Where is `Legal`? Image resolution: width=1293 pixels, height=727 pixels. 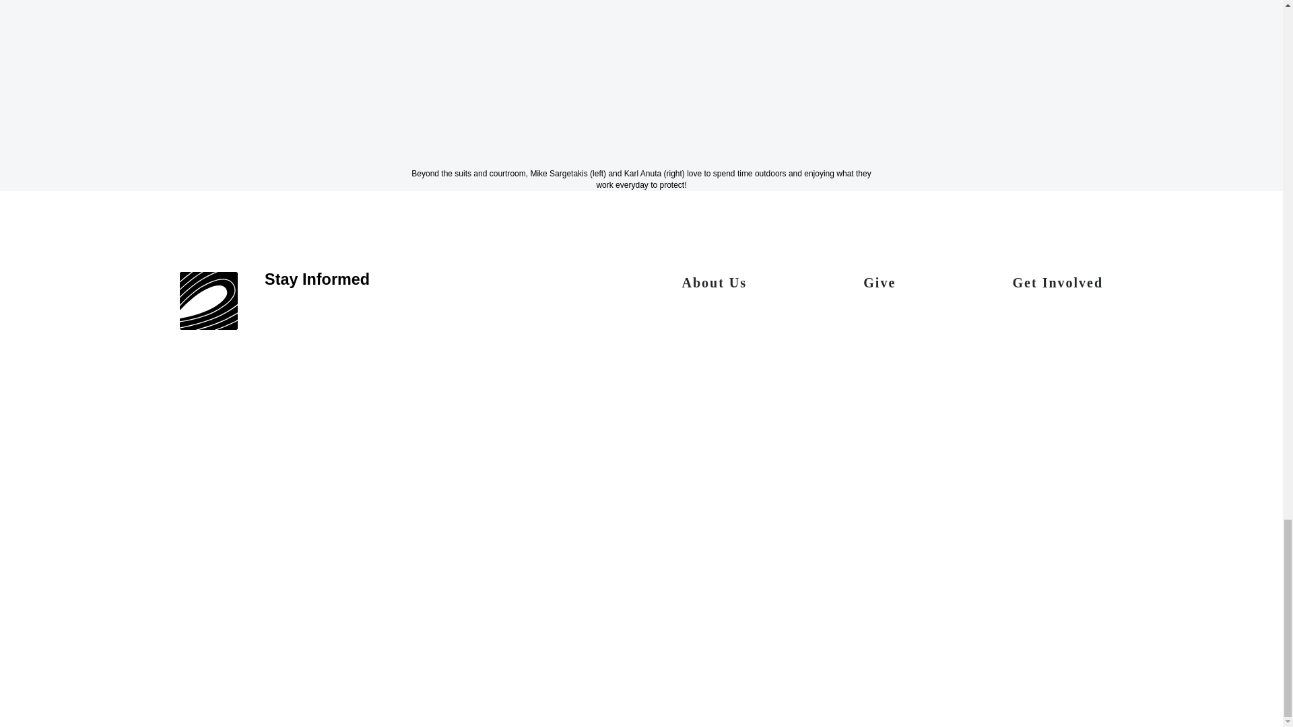 Legal is located at coordinates (190, 695).